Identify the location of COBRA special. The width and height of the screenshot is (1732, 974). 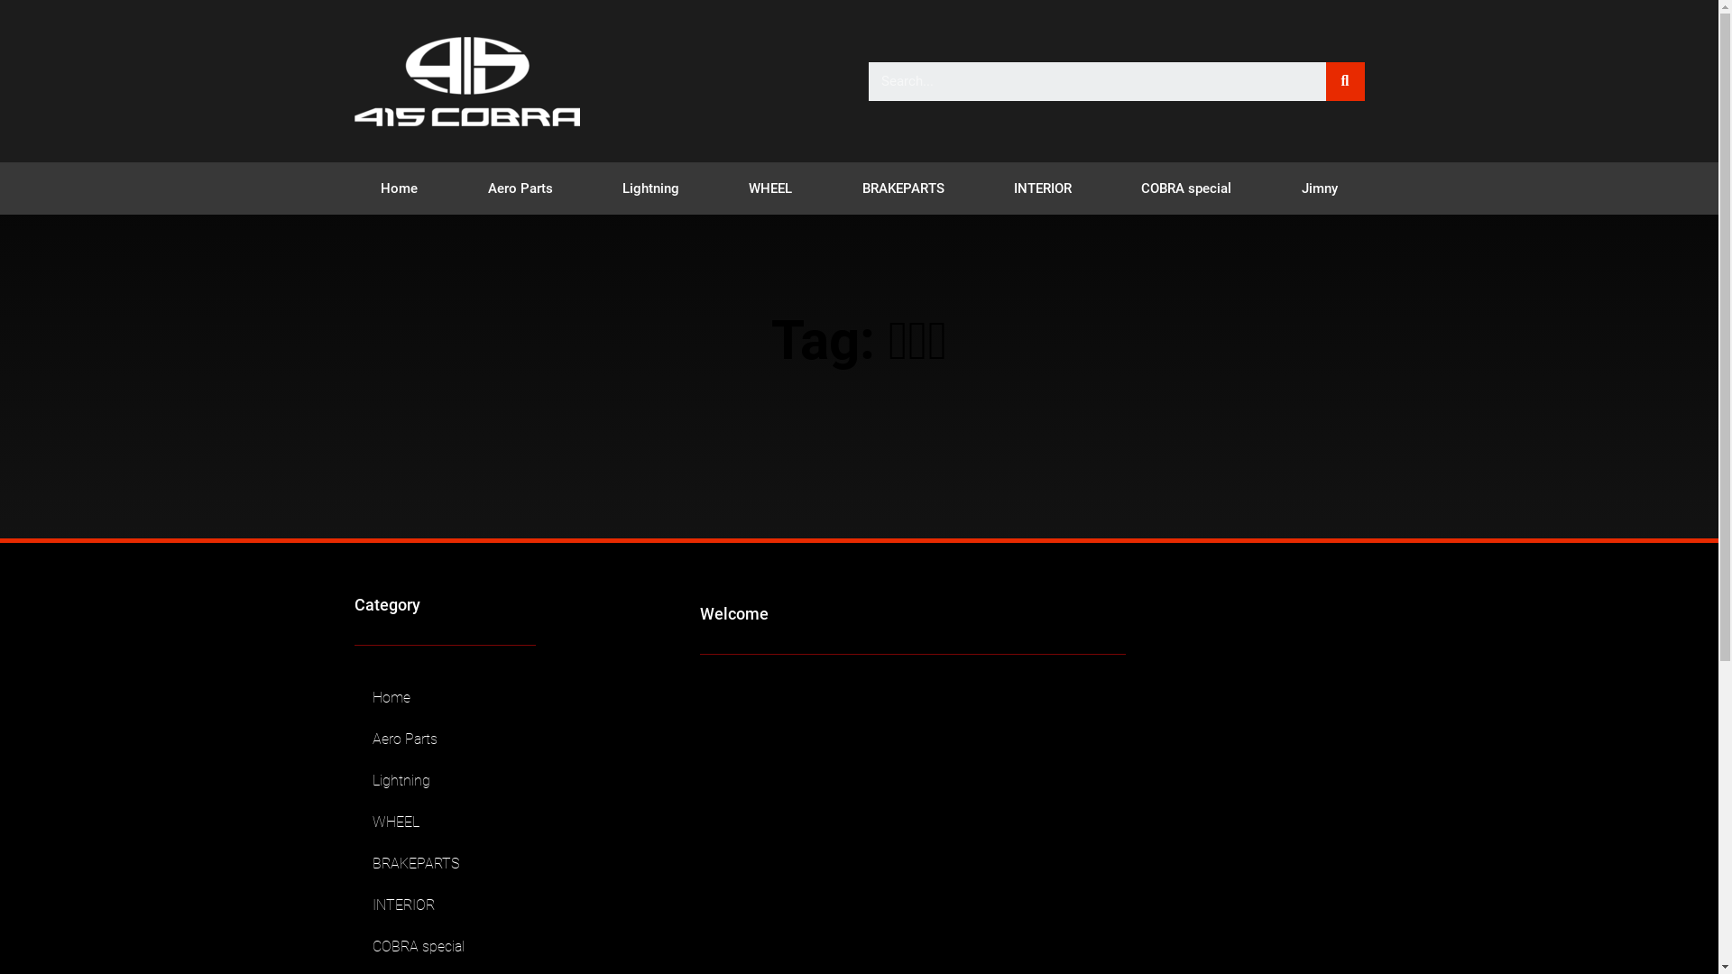
(1187, 188).